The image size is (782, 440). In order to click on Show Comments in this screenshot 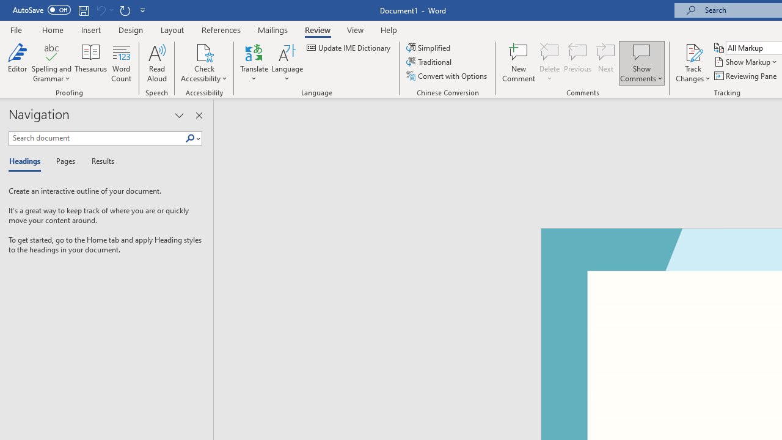, I will do `click(641, 51)`.